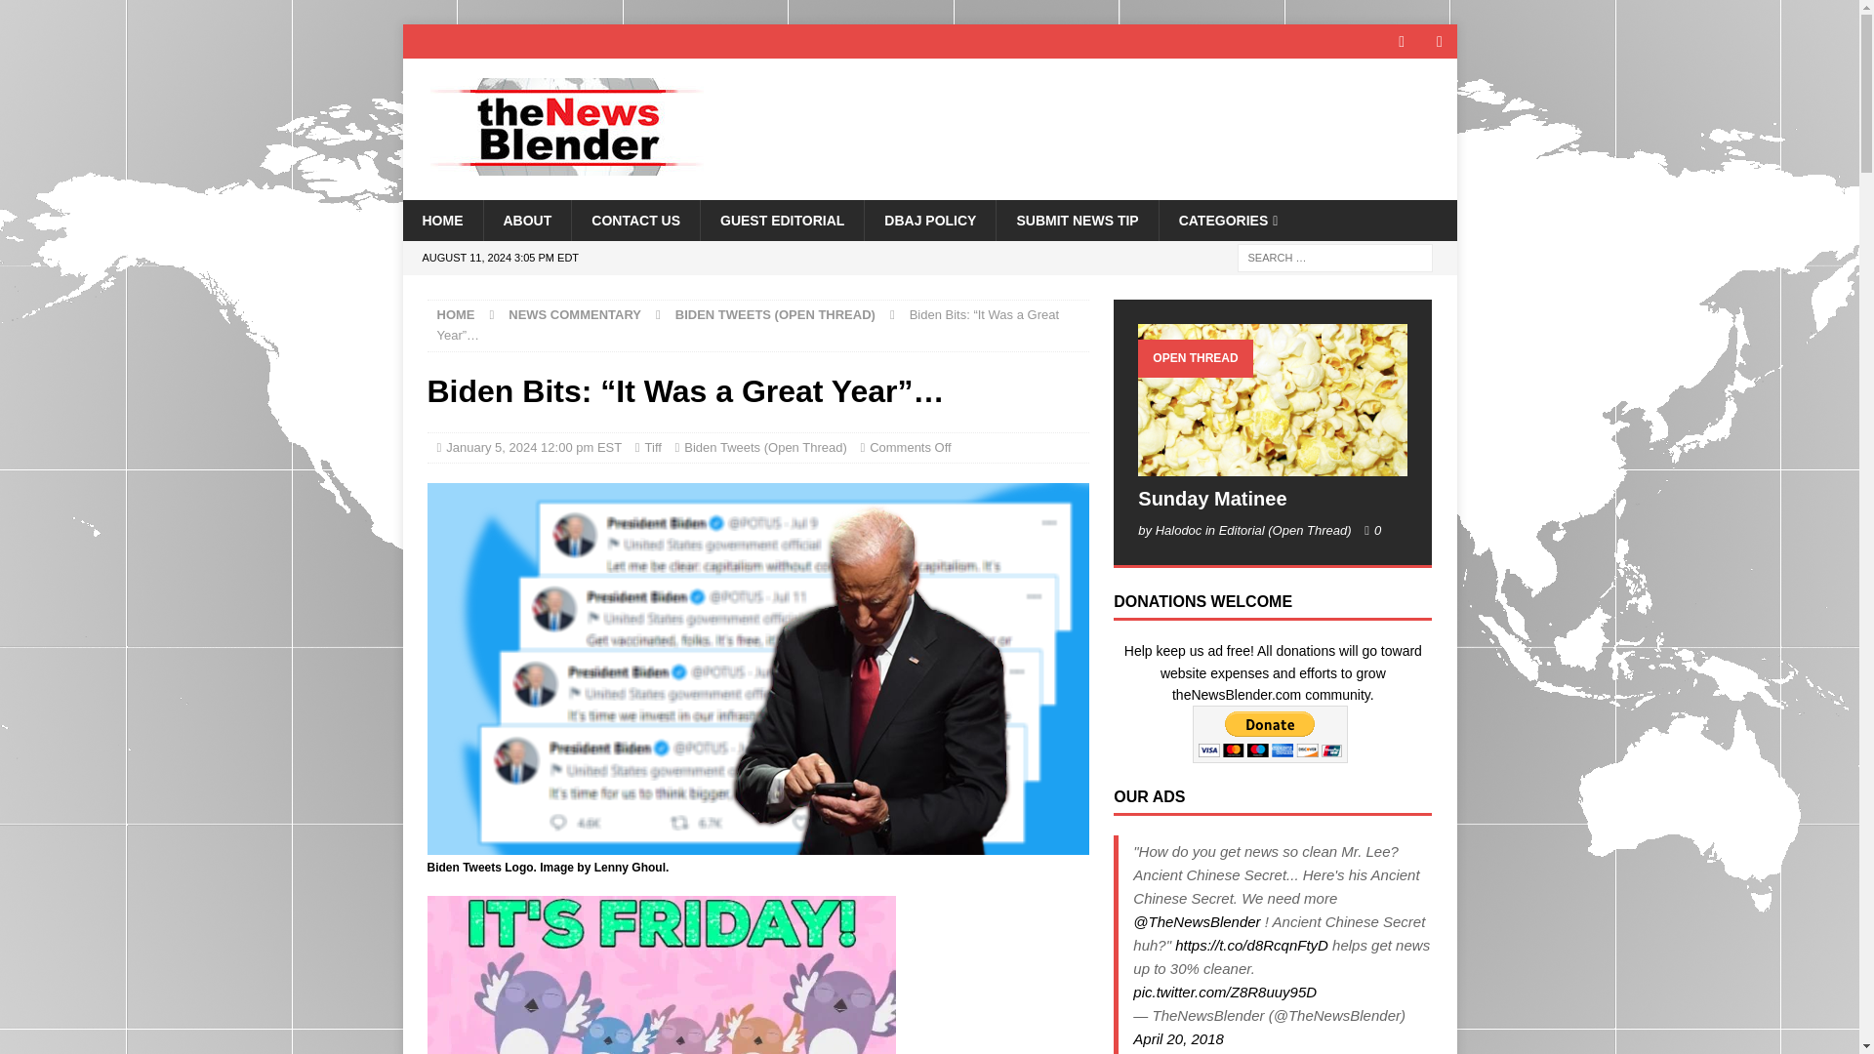 The width and height of the screenshot is (1874, 1054). I want to click on Sunday Matinee, so click(1272, 399).